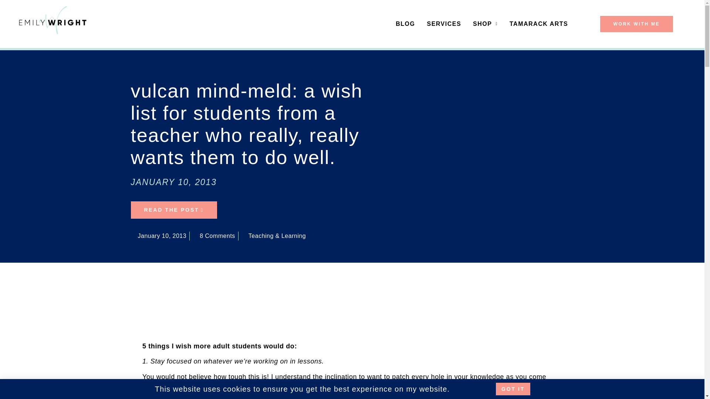 The height and width of the screenshot is (399, 710). Describe the element at coordinates (485, 24) in the screenshot. I see `SHOP` at that location.